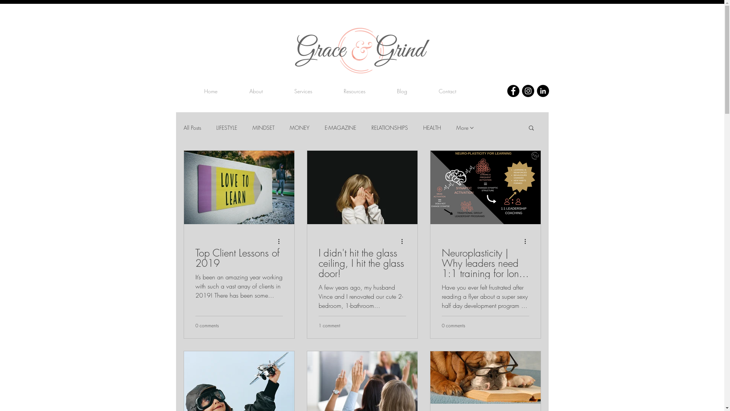 The image size is (730, 411). What do you see at coordinates (362, 263) in the screenshot?
I see `I didn't hit the glass ceiling, I hit the glass door!` at bounding box center [362, 263].